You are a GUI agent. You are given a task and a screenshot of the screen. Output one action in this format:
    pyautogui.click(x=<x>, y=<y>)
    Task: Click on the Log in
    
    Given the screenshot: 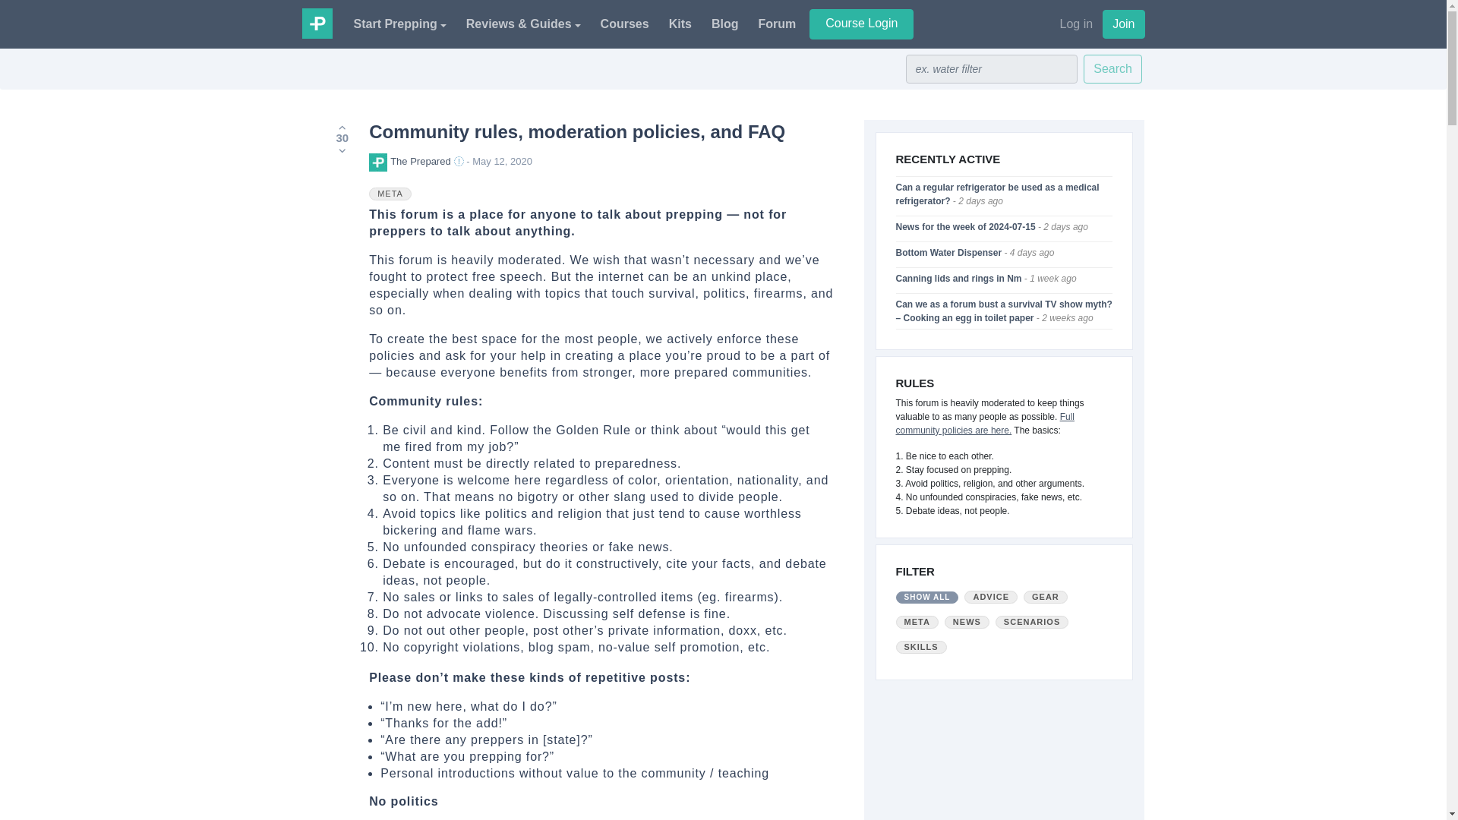 What is the action you would take?
    pyautogui.click(x=1081, y=24)
    